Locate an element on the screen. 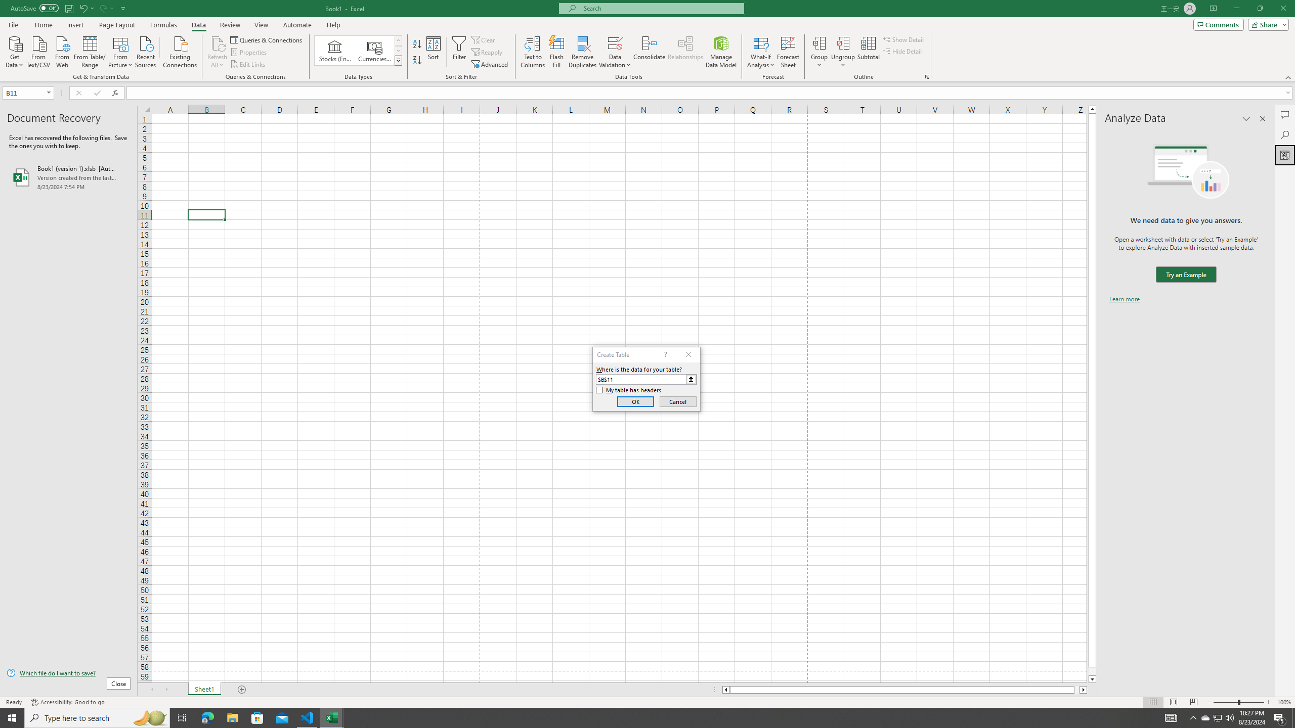 The height and width of the screenshot is (728, 1295). Edit Links is located at coordinates (248, 65).